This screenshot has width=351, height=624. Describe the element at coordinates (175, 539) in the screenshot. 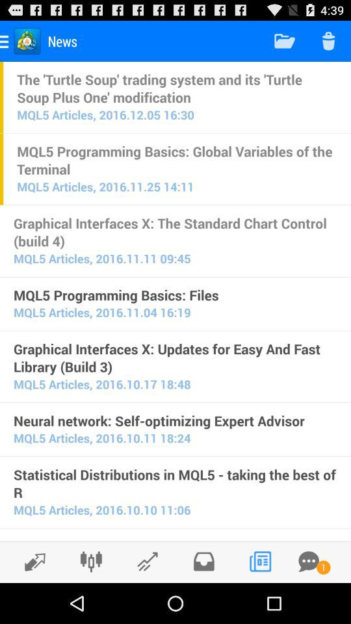

I see `swipe to the quick evaluation of item` at that location.